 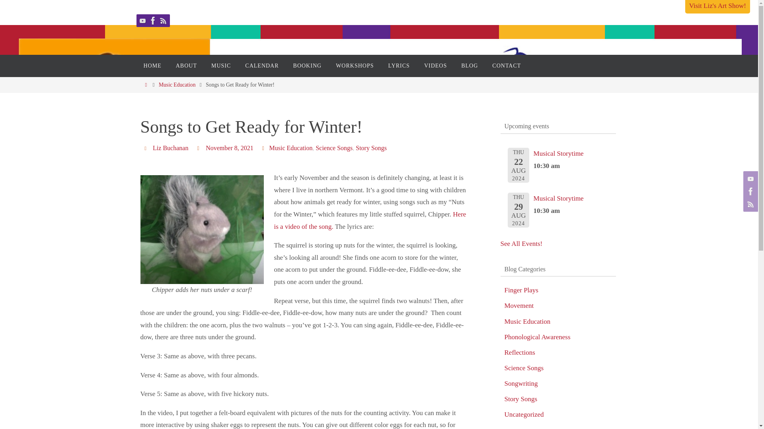 What do you see at coordinates (435, 66) in the screenshot?
I see `VIDEOS` at bounding box center [435, 66].